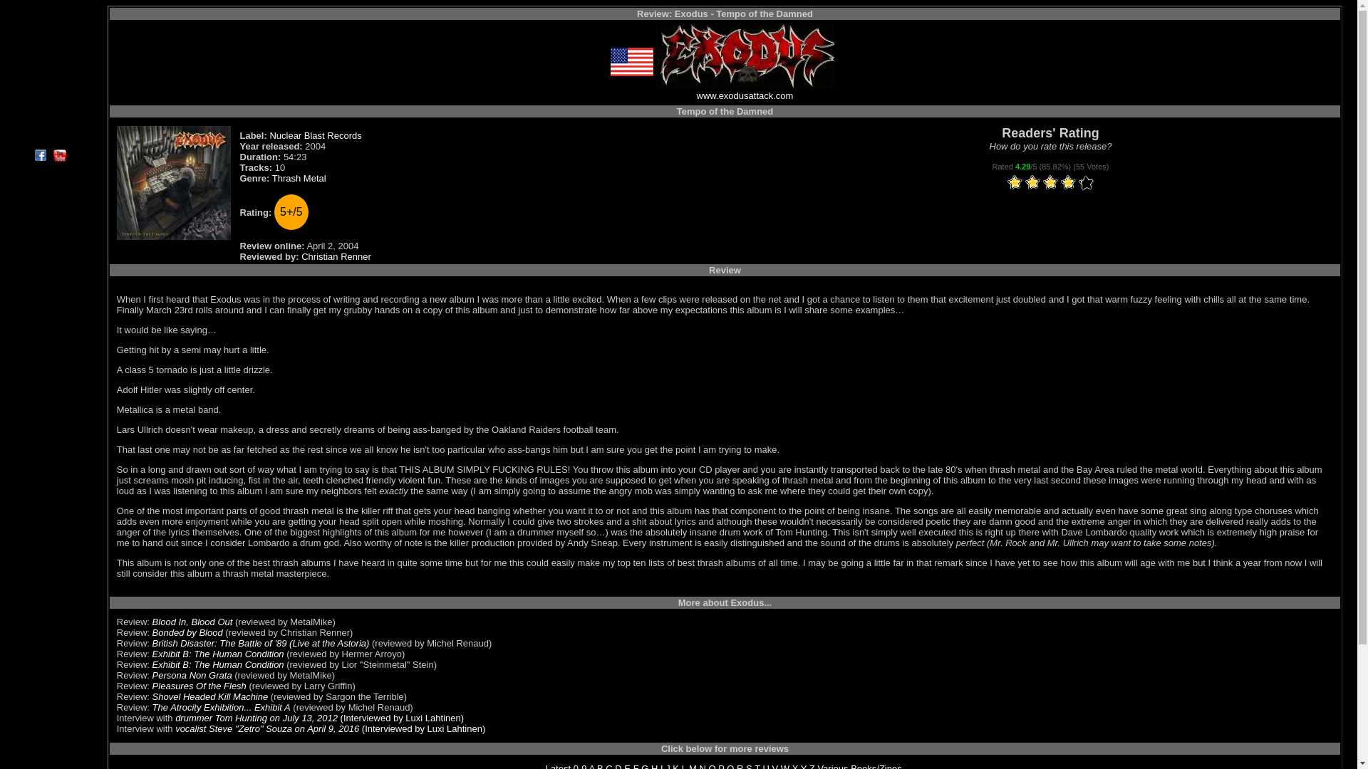 This screenshot has height=769, width=1368. I want to click on Exodus, so click(744, 56).